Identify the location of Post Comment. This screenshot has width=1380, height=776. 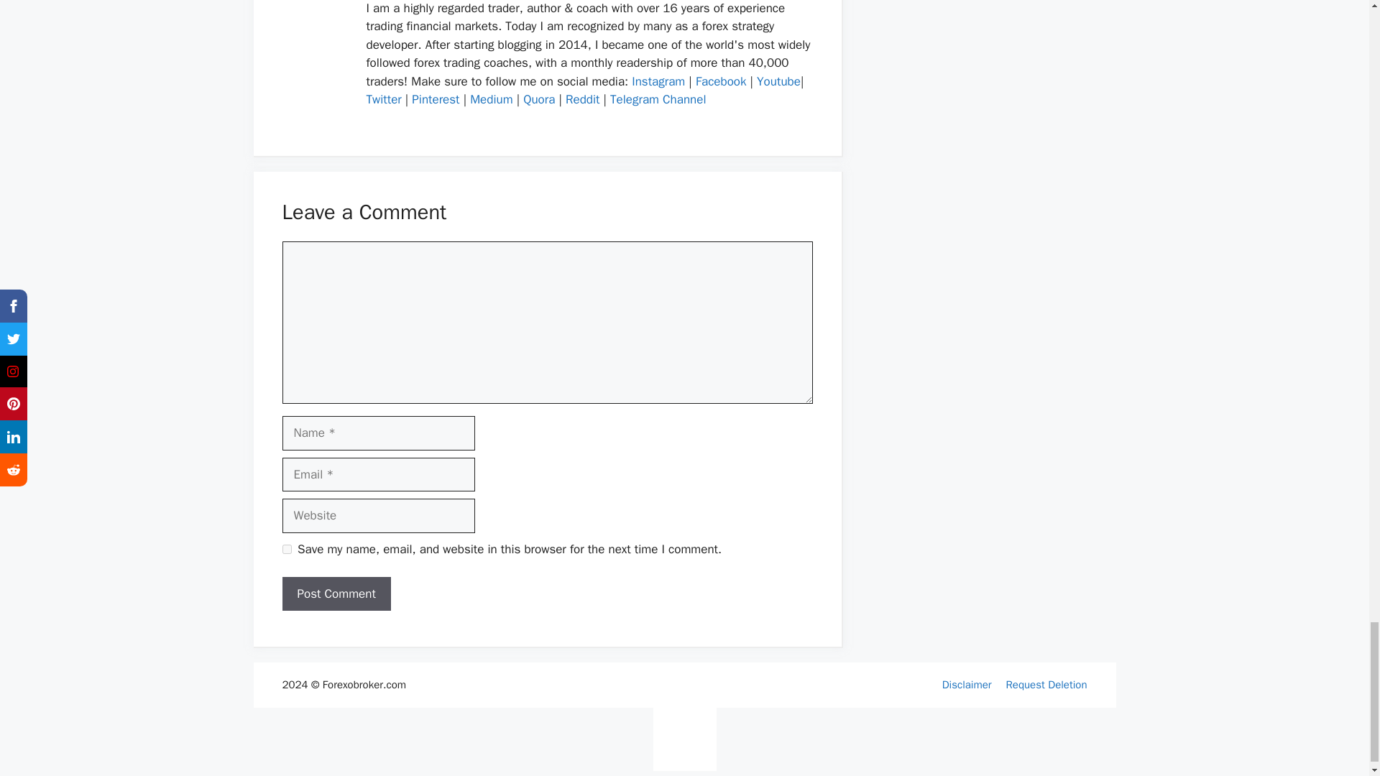
(336, 594).